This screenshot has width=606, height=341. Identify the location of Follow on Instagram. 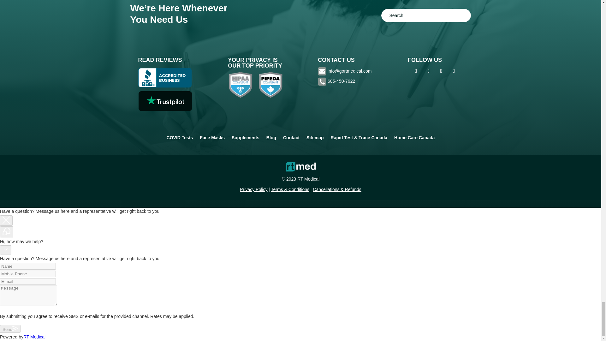
(429, 71).